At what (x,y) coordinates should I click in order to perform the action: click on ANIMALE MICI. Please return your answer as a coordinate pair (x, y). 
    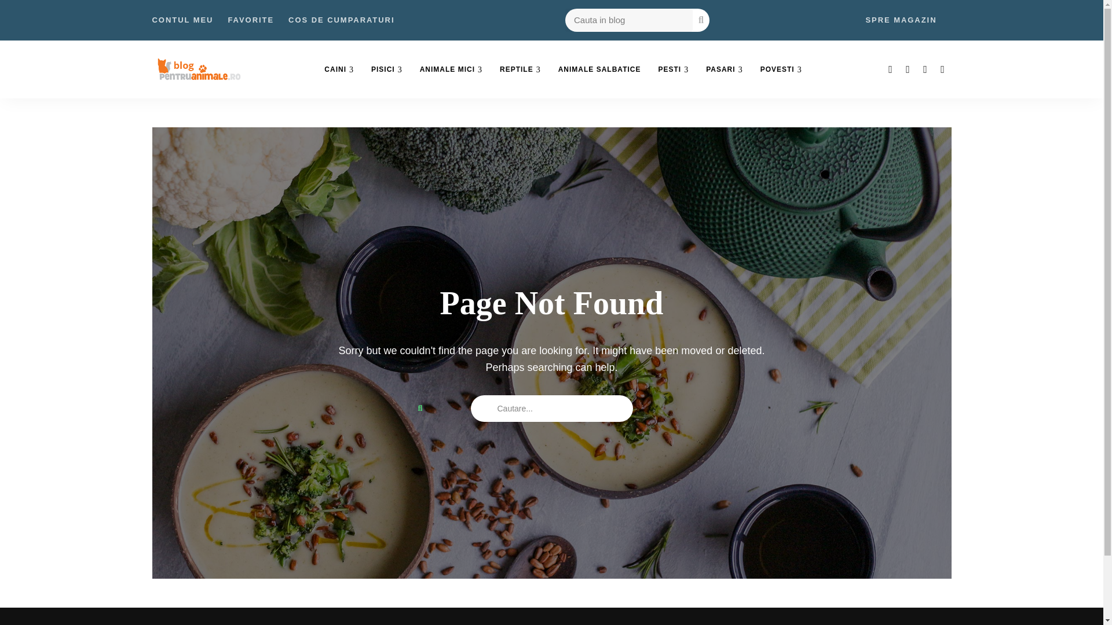
    Looking at the image, I should click on (451, 69).